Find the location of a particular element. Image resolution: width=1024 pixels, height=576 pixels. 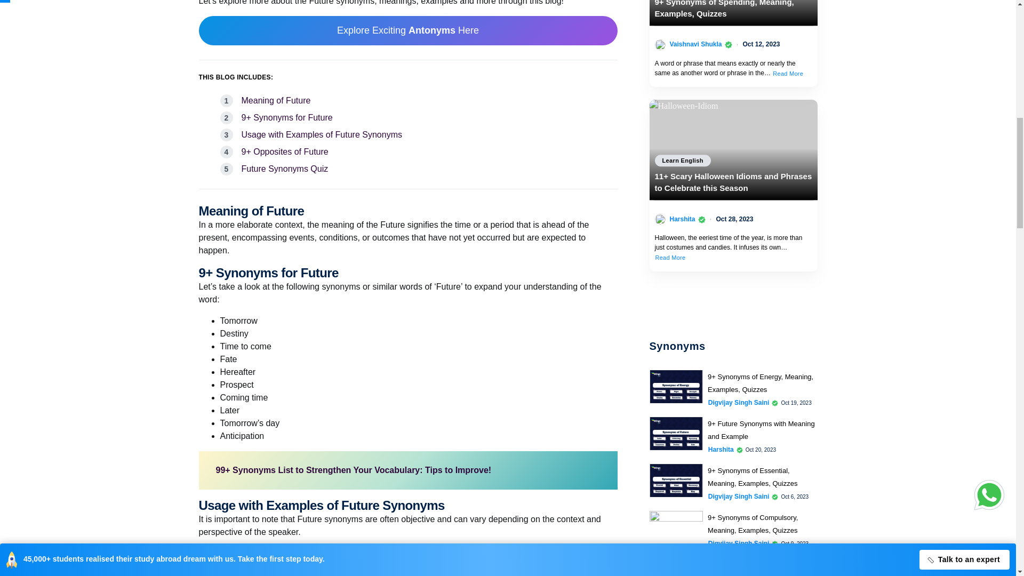

View all posts by Digvijay Singh Saini is located at coordinates (739, 402).